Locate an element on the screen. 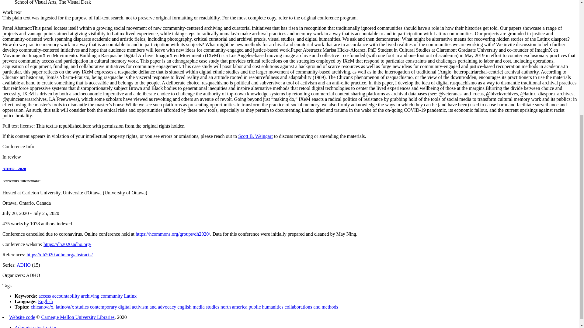 The width and height of the screenshot is (584, 328). digital activism and advocacy is located at coordinates (147, 307).